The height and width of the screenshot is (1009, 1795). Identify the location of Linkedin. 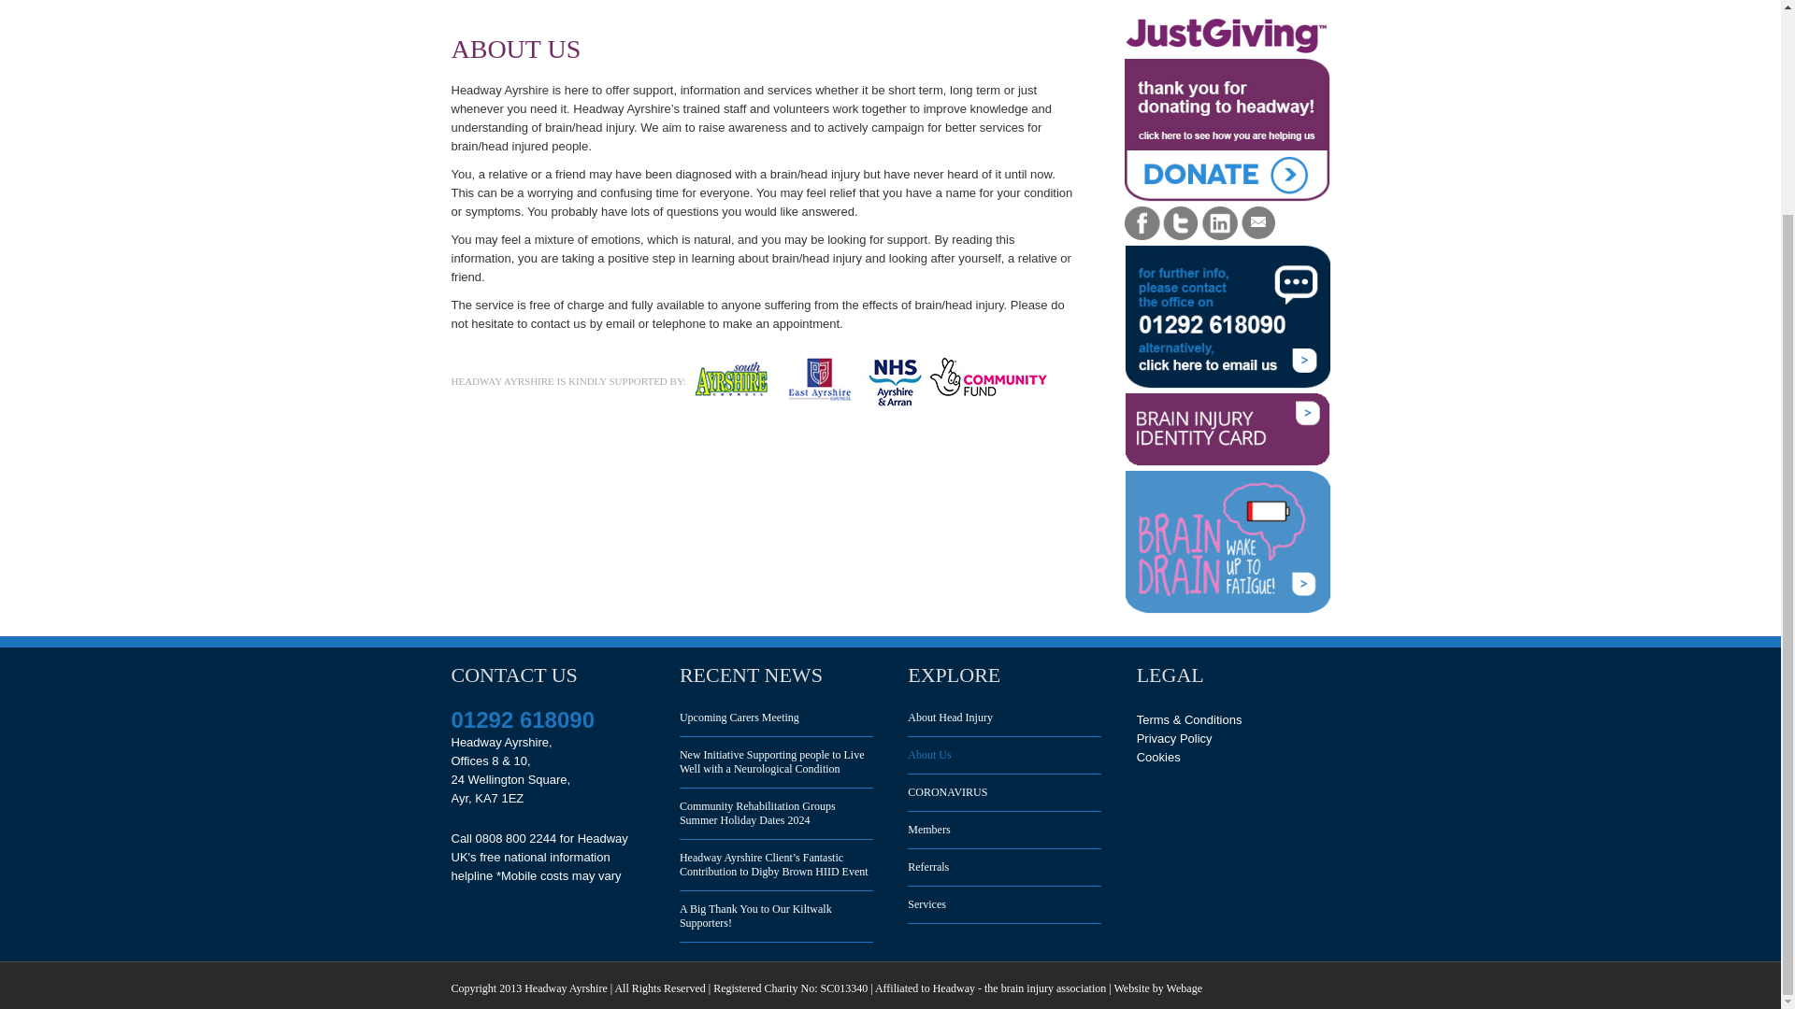
(1220, 223).